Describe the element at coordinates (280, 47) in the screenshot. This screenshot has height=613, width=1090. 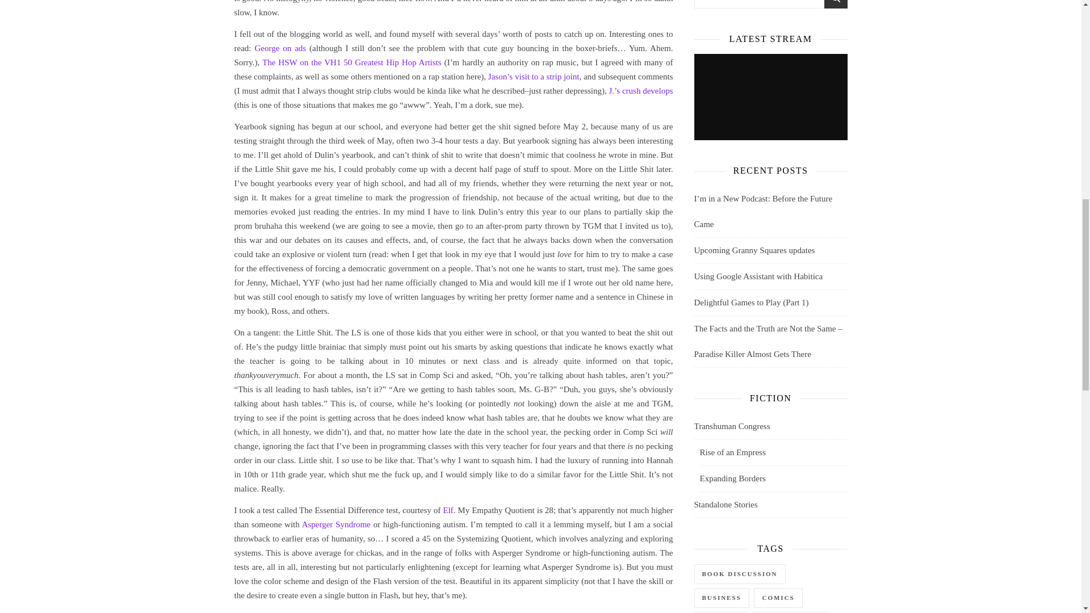
I see `George on ads` at that location.